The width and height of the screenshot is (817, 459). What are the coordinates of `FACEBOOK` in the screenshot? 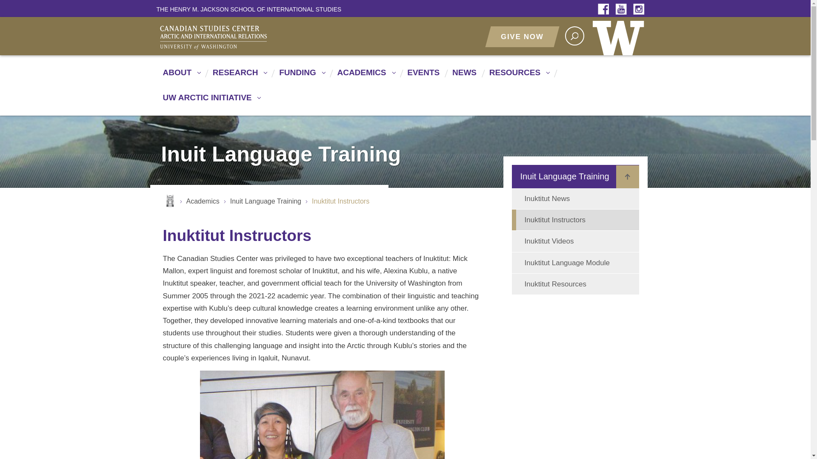 It's located at (606, 9).